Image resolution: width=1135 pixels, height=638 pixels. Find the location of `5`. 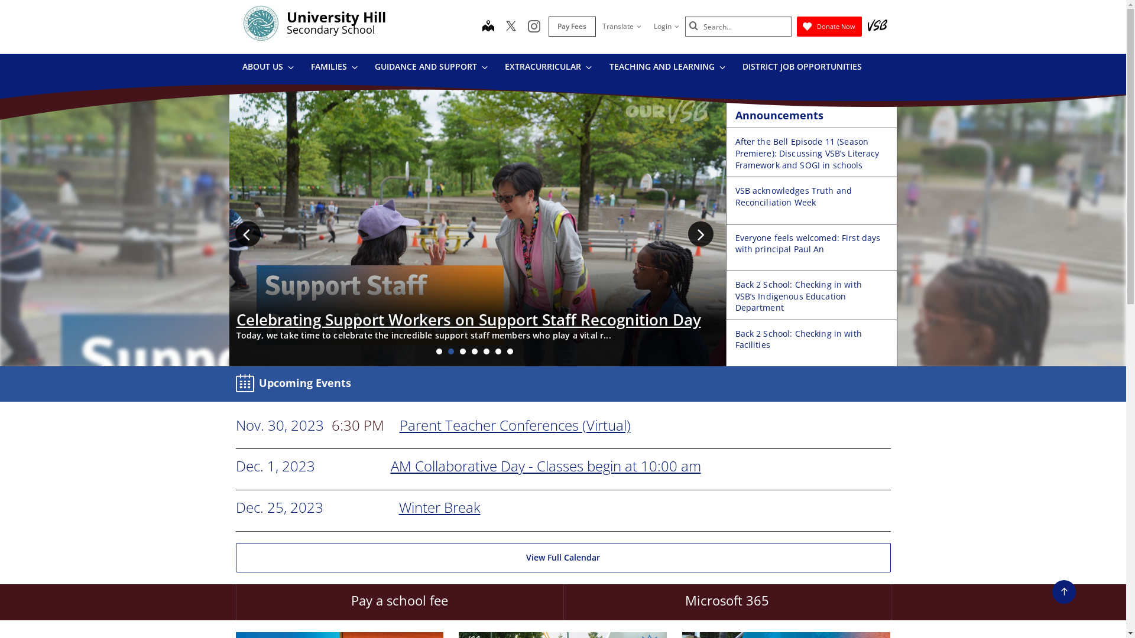

5 is located at coordinates (487, 351).